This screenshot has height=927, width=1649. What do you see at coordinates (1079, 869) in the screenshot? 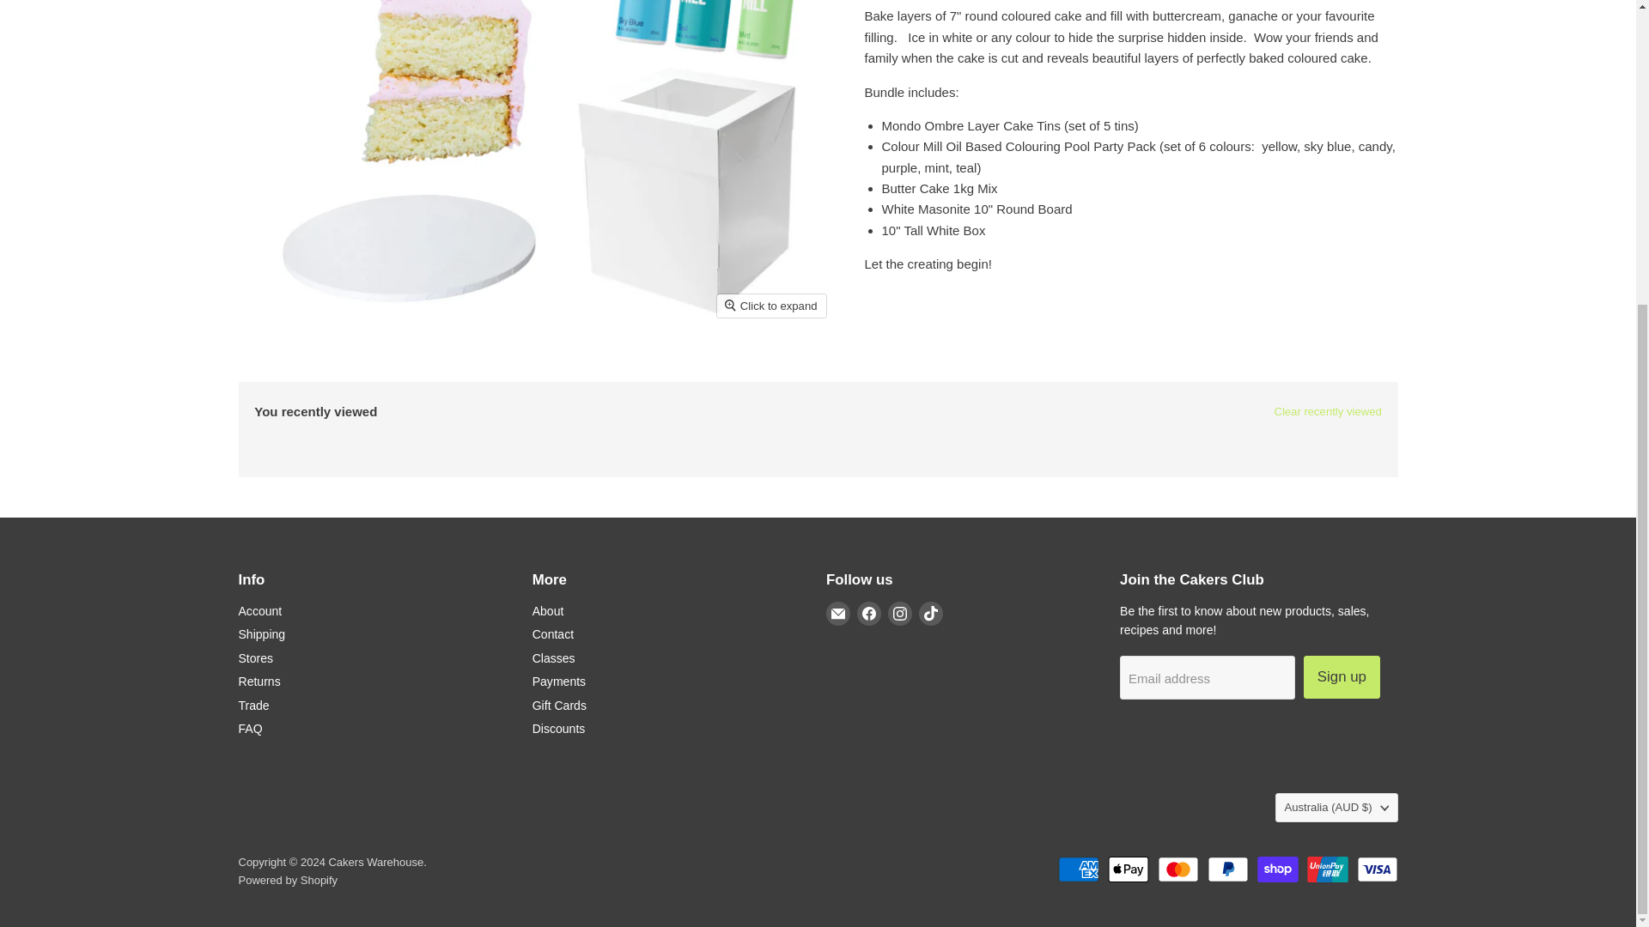
I see `American Express` at bounding box center [1079, 869].